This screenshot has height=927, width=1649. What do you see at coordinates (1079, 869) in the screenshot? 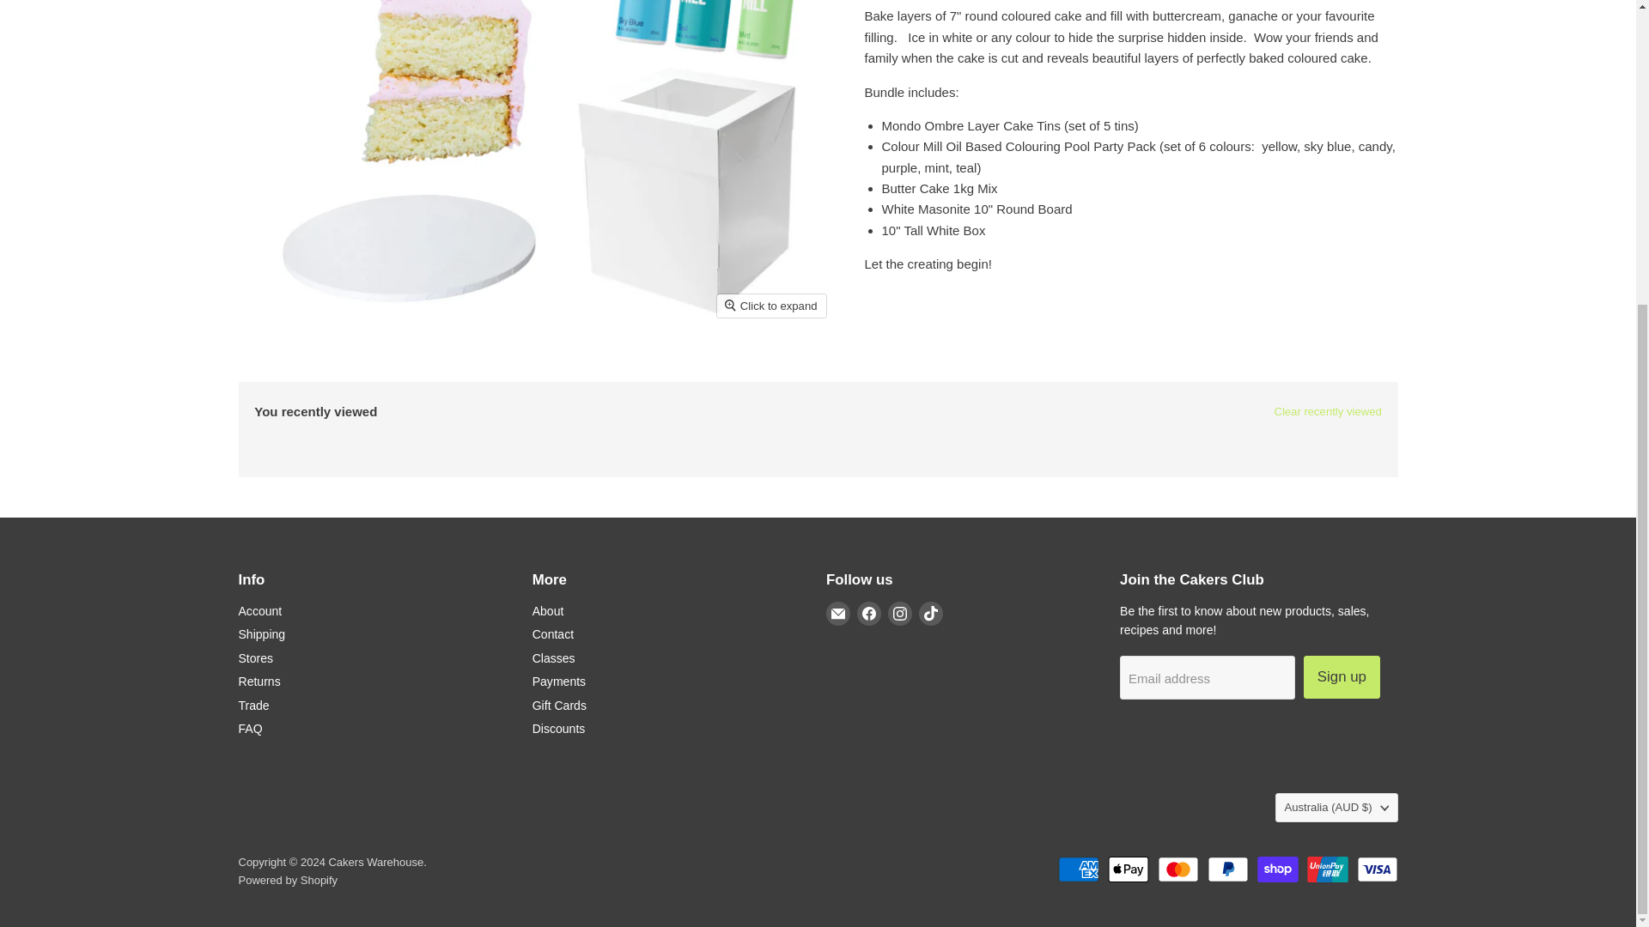
I see `American Express` at bounding box center [1079, 869].